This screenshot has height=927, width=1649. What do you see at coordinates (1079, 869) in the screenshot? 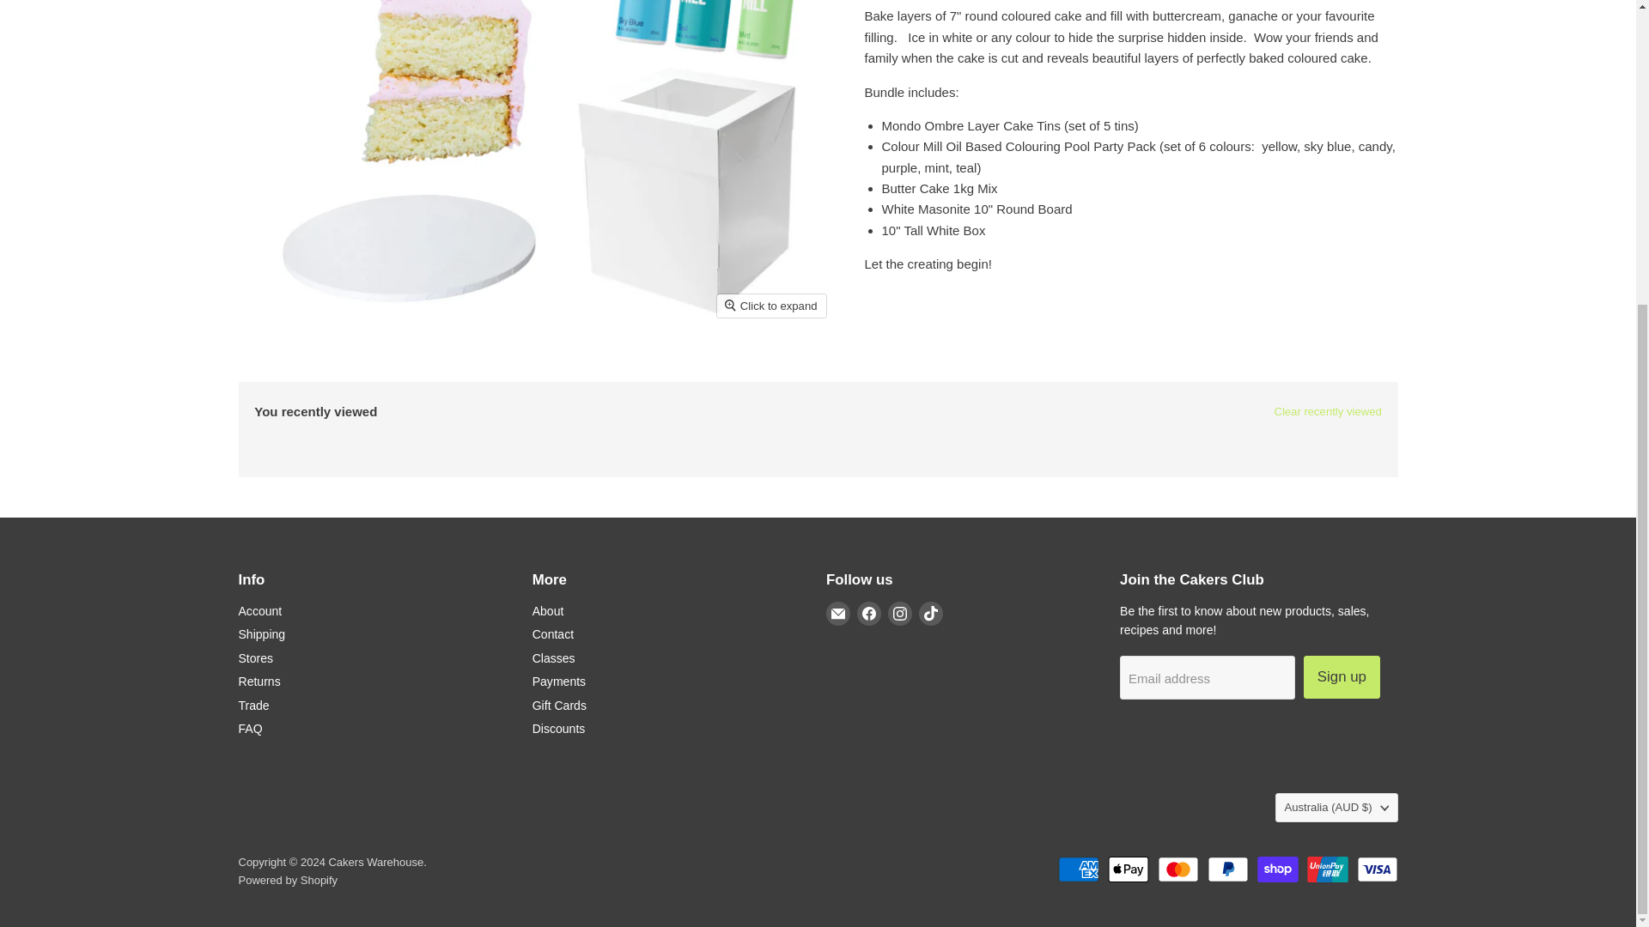
I see `American Express` at bounding box center [1079, 869].